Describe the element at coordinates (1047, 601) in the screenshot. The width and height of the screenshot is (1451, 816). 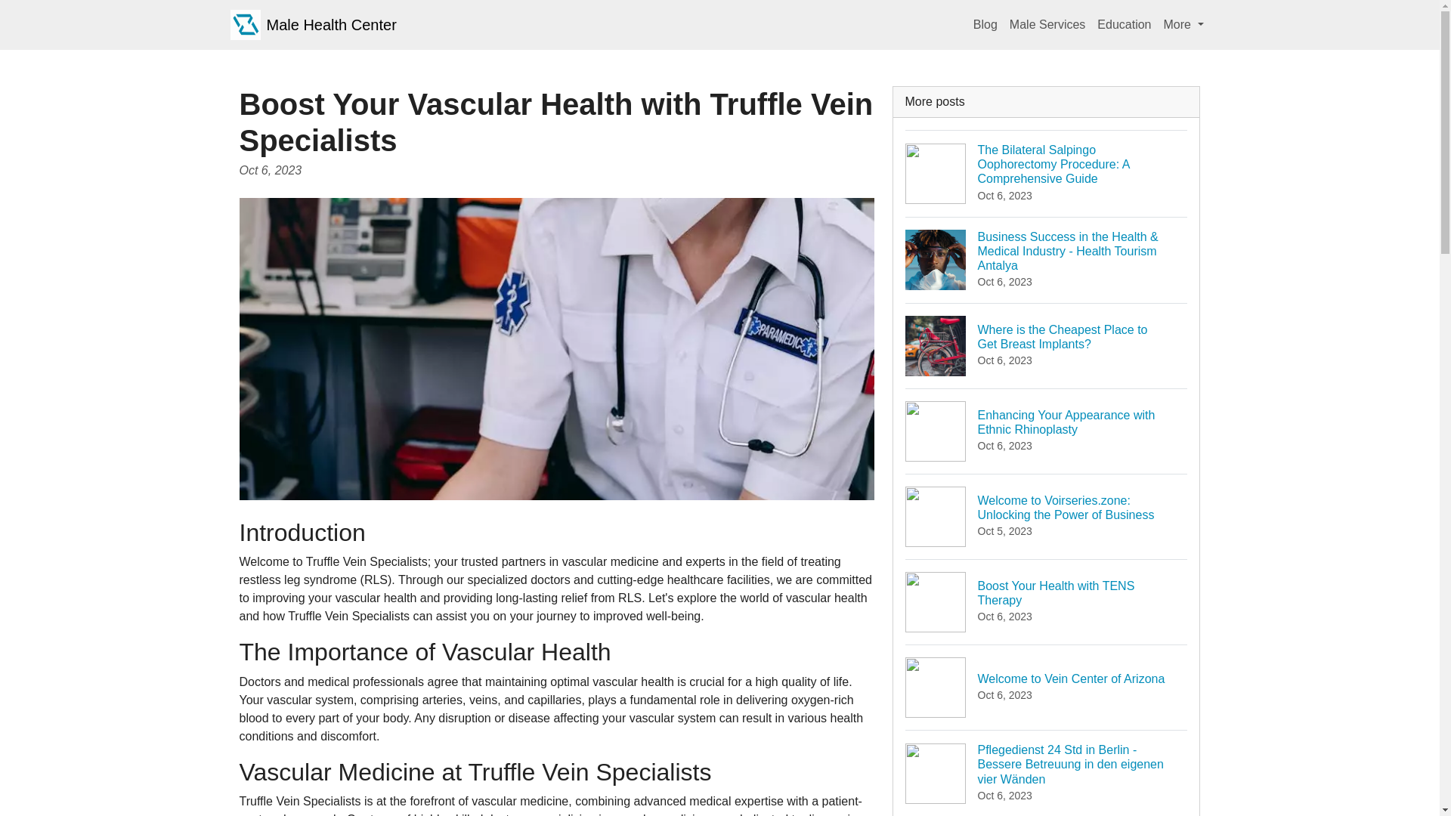
I see `Blog` at that location.